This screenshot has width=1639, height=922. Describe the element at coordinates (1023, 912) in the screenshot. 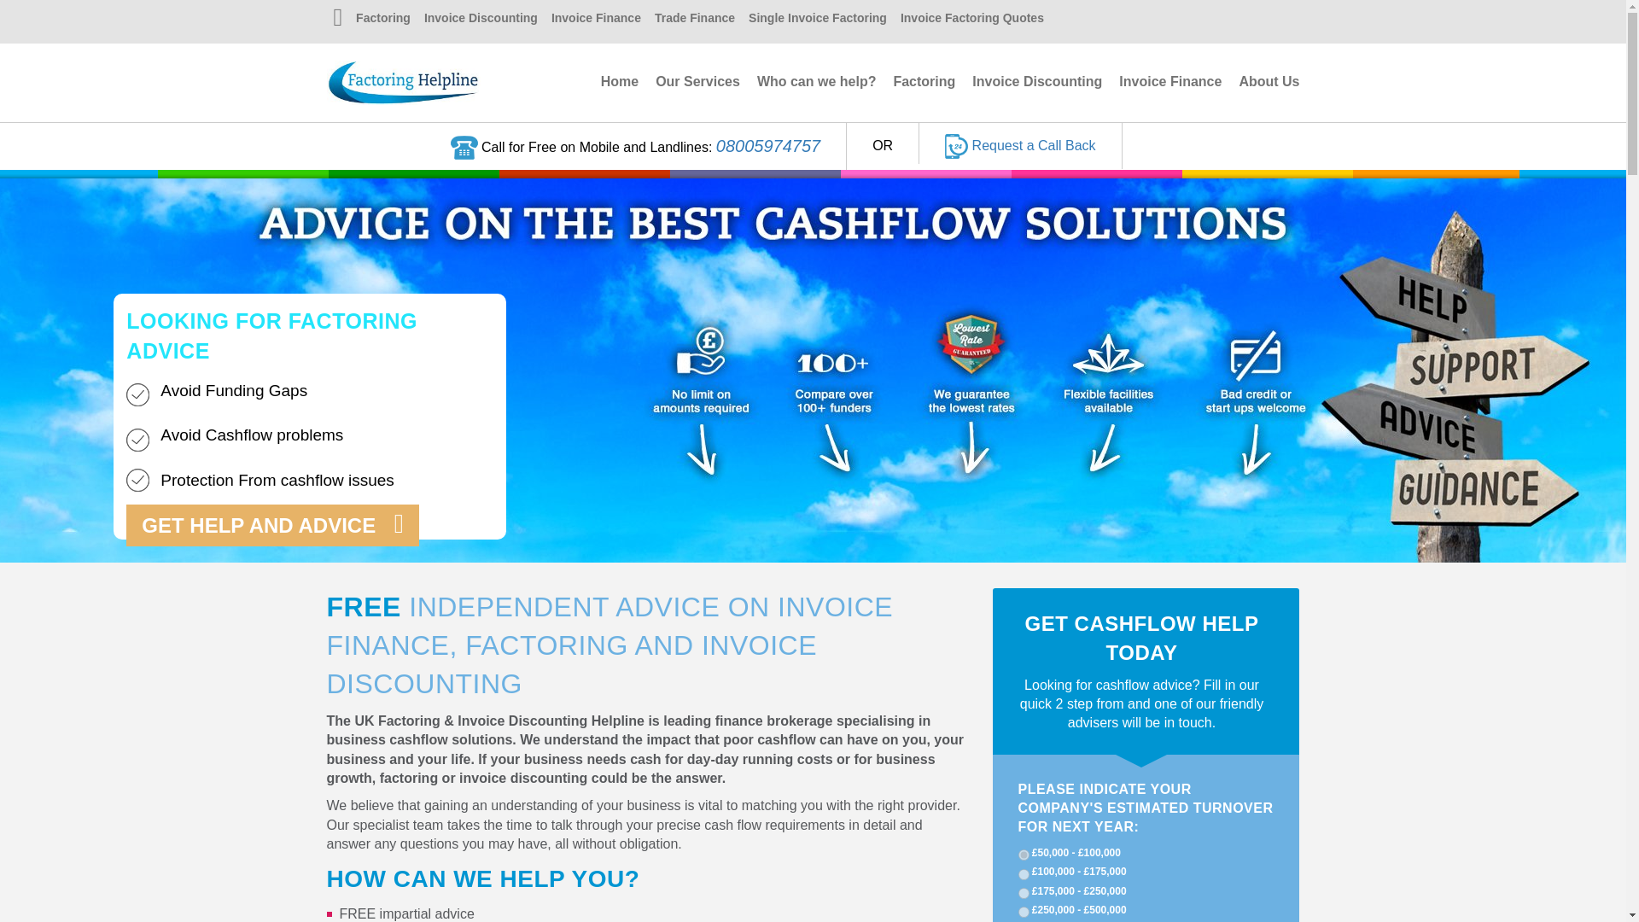

I see `4` at that location.